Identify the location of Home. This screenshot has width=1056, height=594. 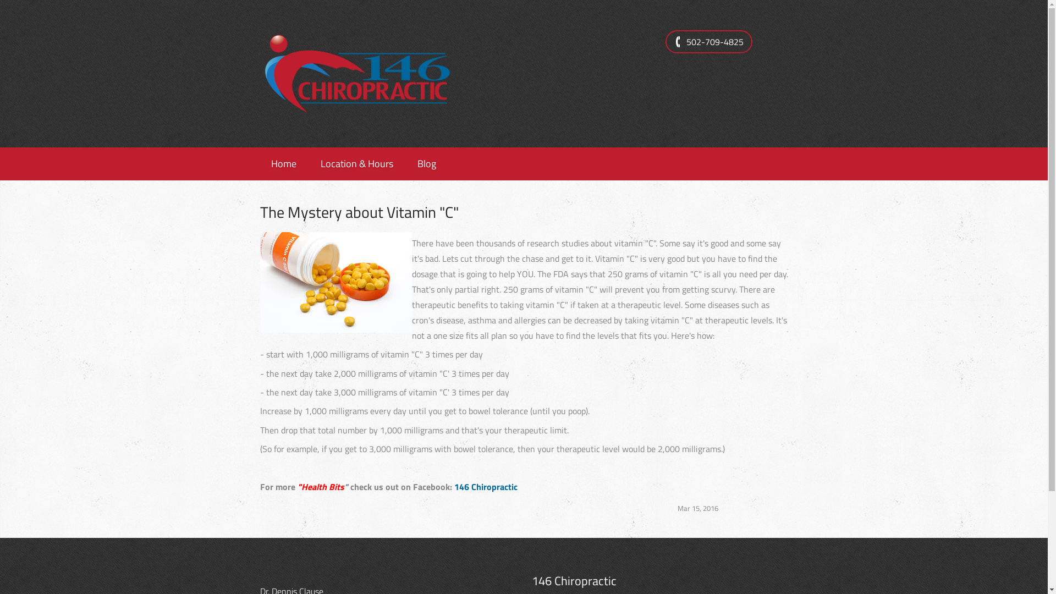
(283, 164).